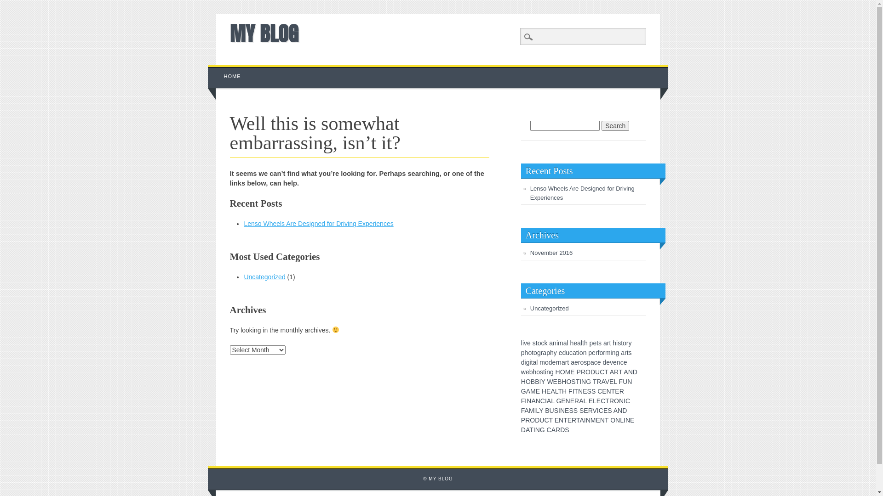 This screenshot has height=496, width=883. I want to click on l, so click(581, 343).